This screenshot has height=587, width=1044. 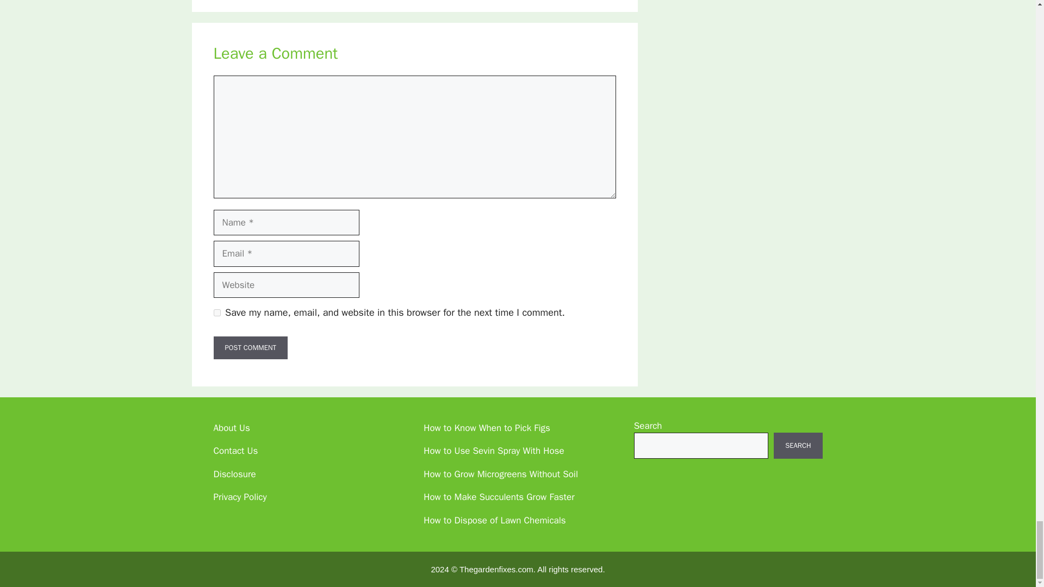 I want to click on How to Make Succulents Grow Faster, so click(x=499, y=497).